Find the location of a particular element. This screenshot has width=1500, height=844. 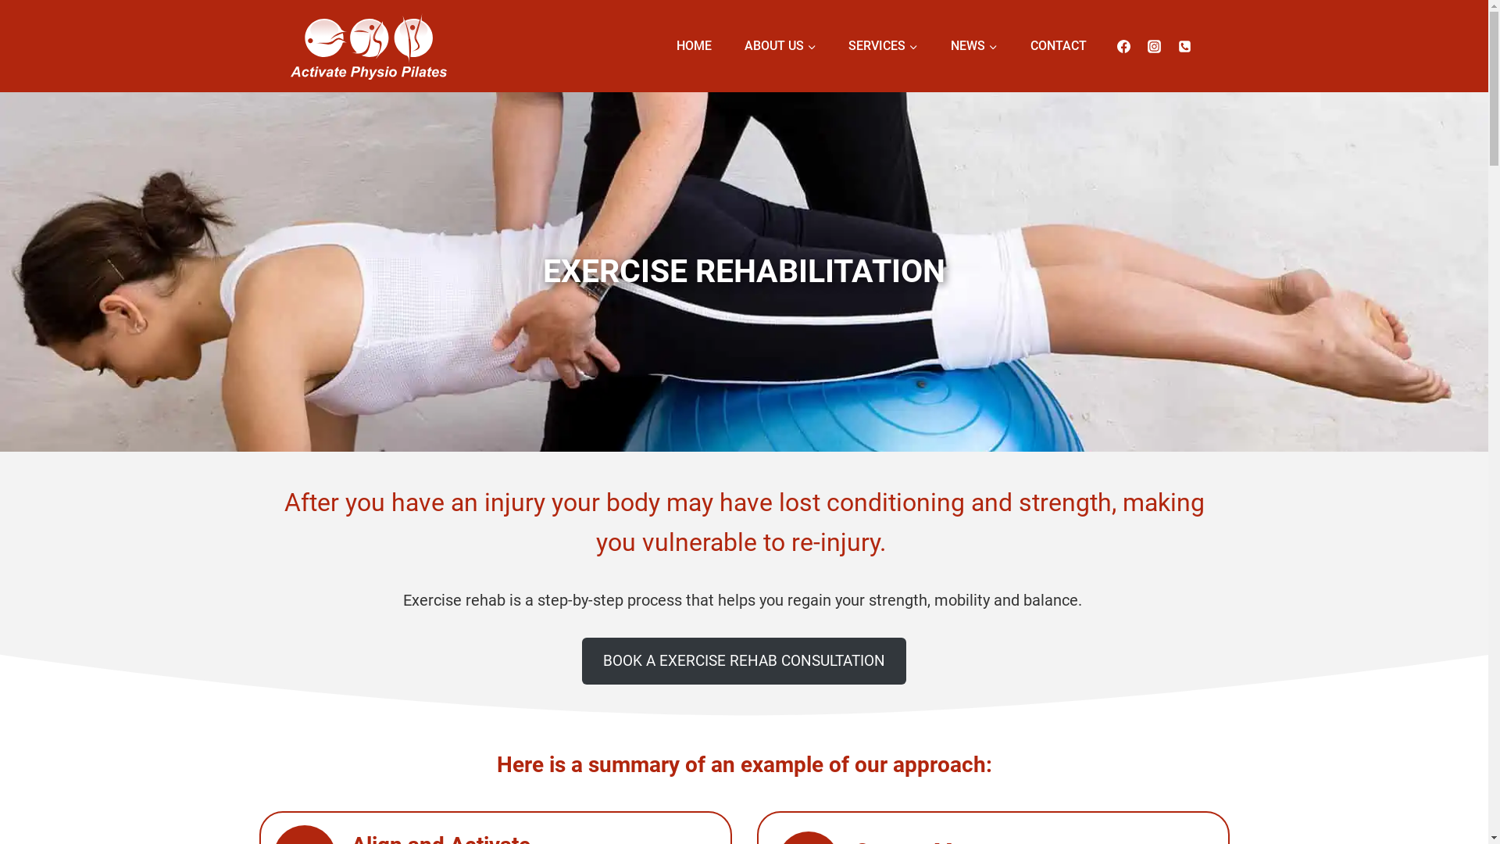

HOME is located at coordinates (694, 46).